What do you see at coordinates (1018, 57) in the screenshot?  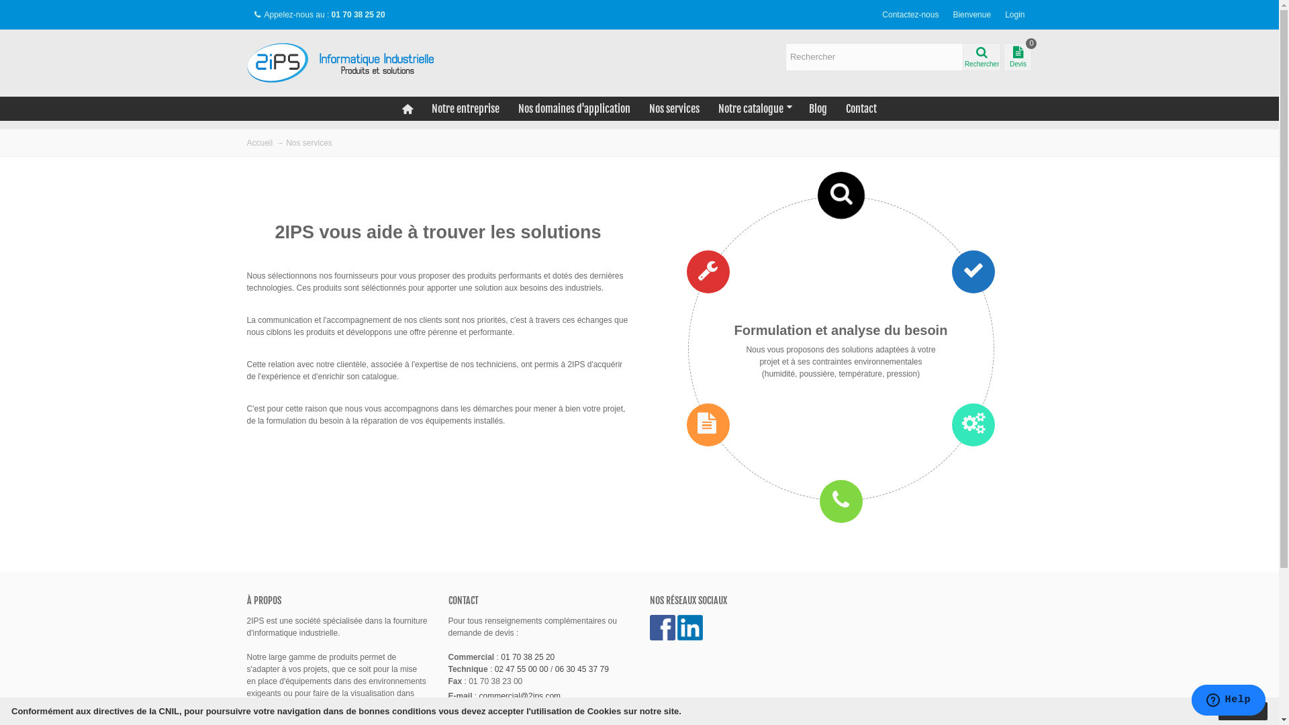 I see `Devis
0` at bounding box center [1018, 57].